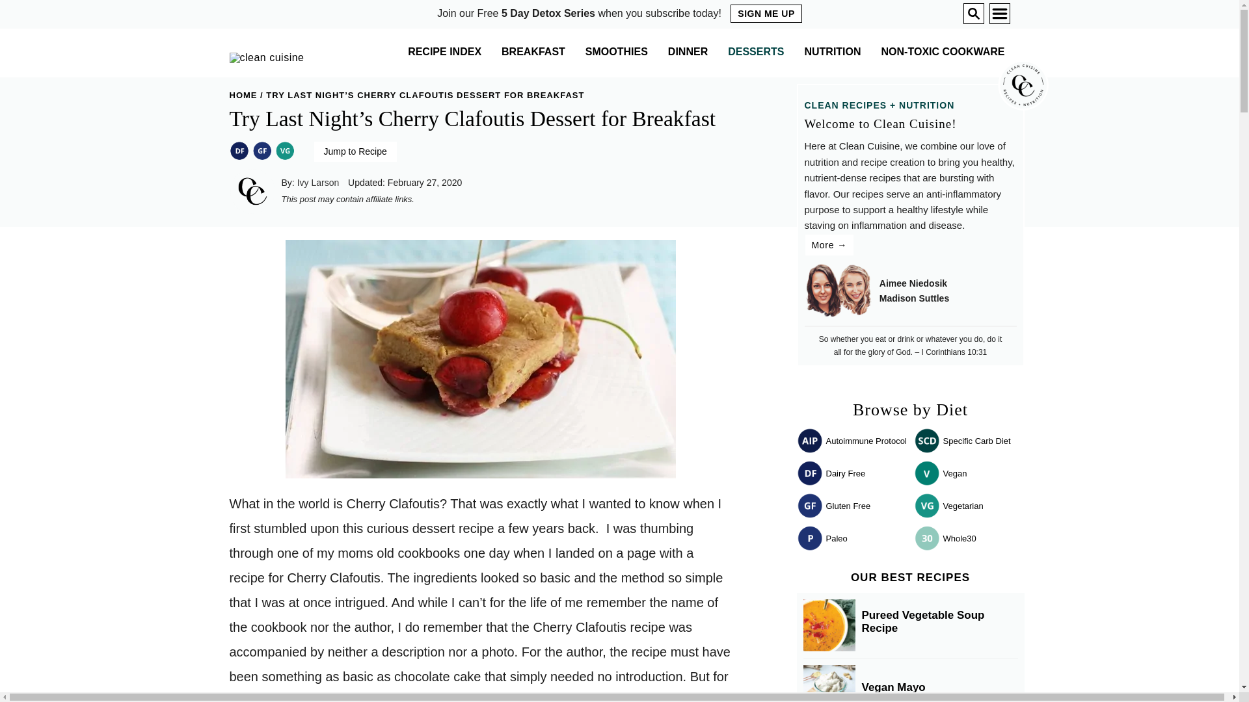  Describe the element at coordinates (688, 52) in the screenshot. I see `DINNER` at that location.